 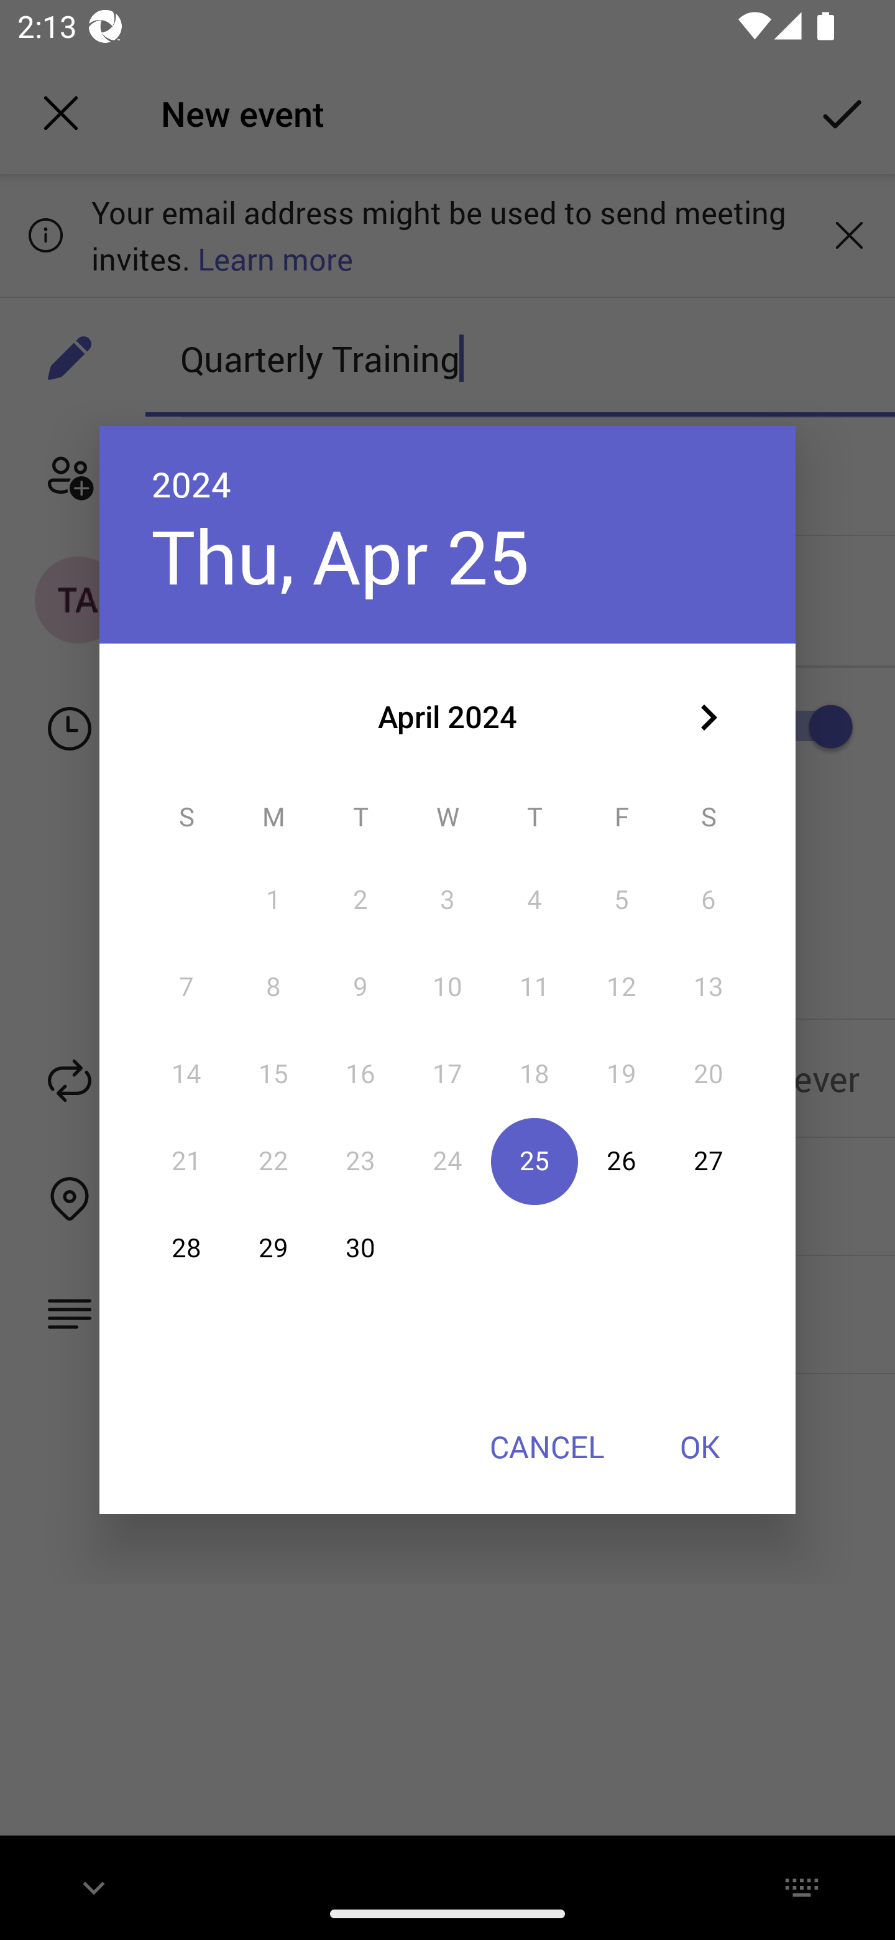 I want to click on 3 03 April 2024, so click(x=447, y=901).